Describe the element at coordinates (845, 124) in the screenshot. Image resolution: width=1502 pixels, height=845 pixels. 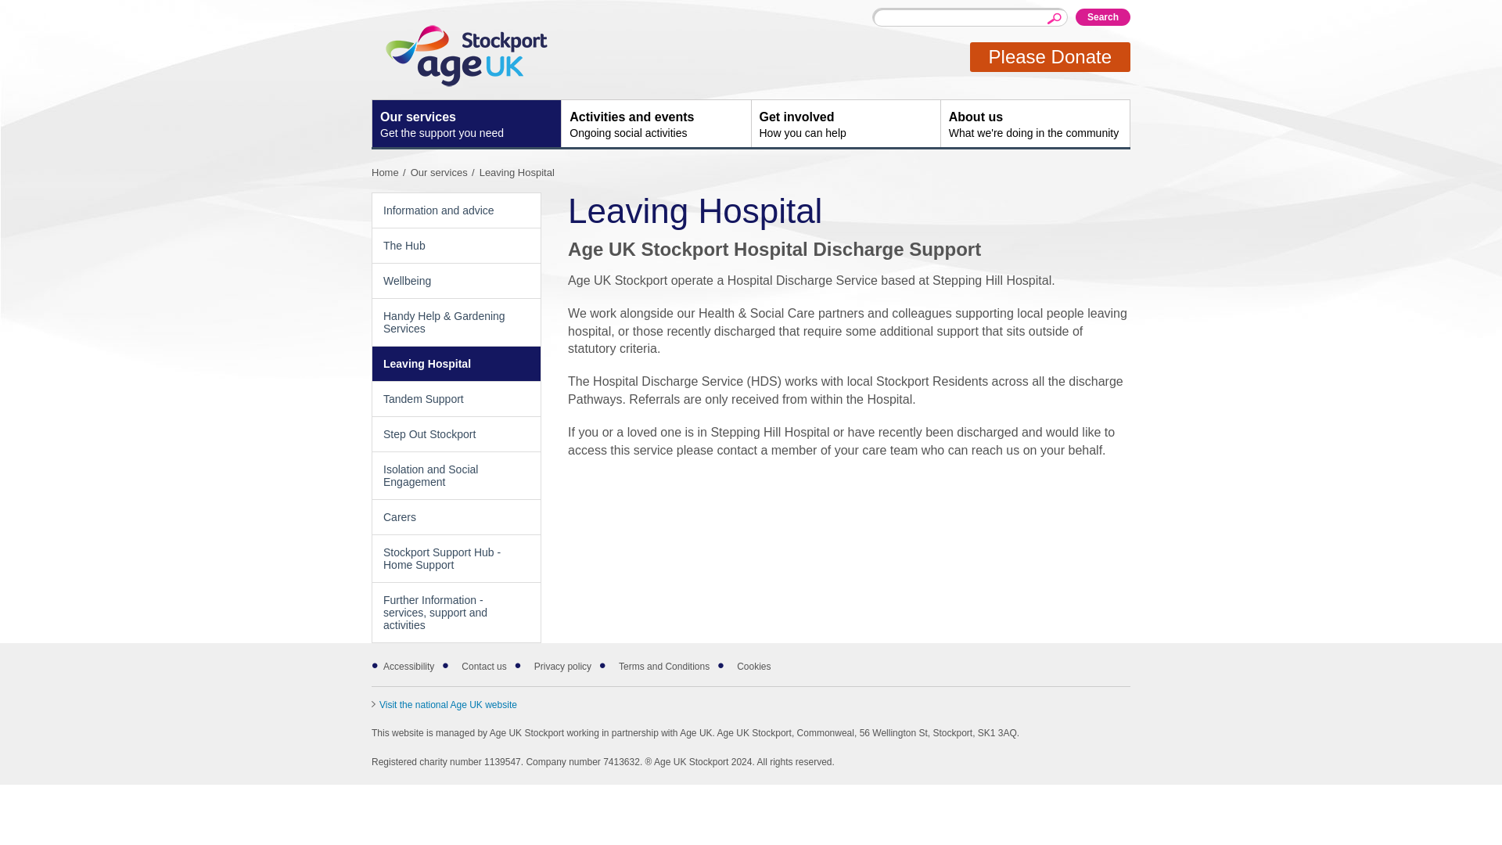
I see `Search` at that location.